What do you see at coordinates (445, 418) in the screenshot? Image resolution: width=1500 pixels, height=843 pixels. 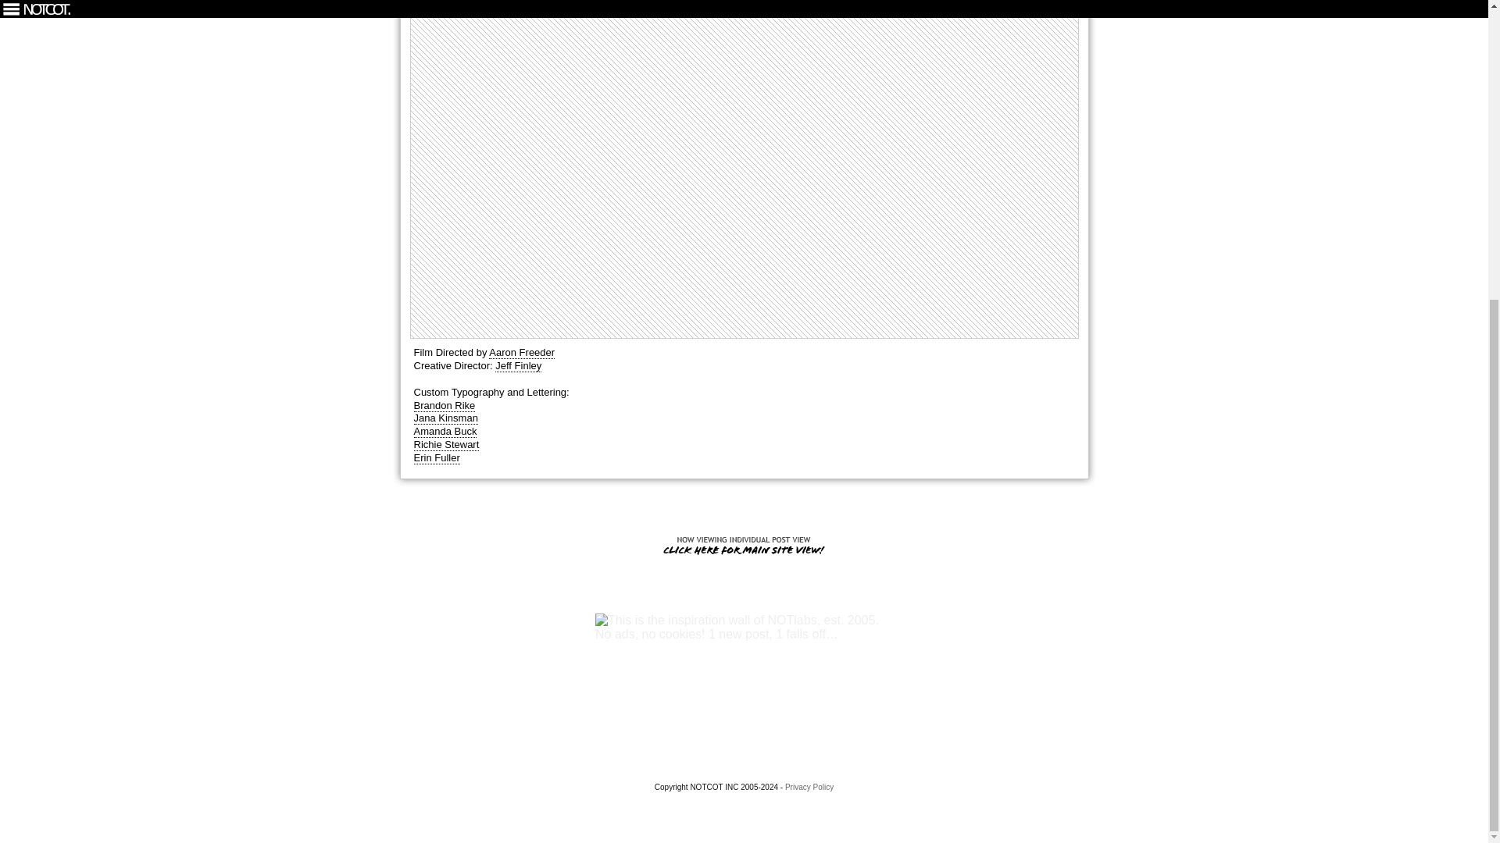 I see `Jana Kinsman` at bounding box center [445, 418].